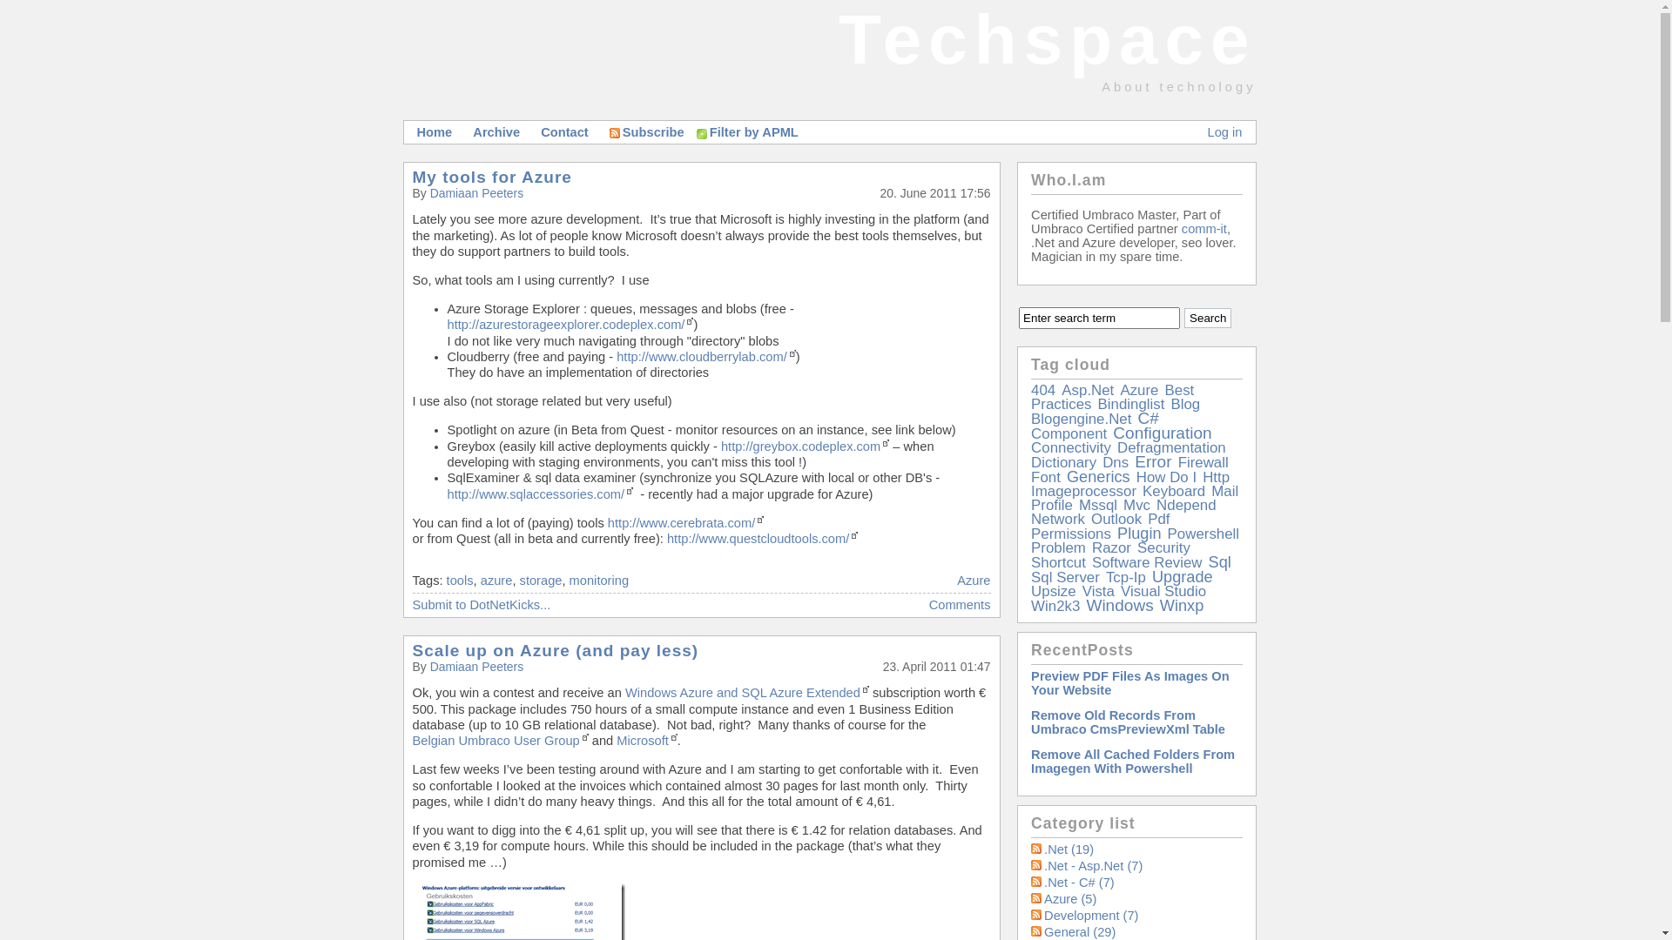 This screenshot has height=940, width=1672. Describe the element at coordinates (571, 325) in the screenshot. I see `http://azurestorageexplorer.codeplex.com/` at that location.